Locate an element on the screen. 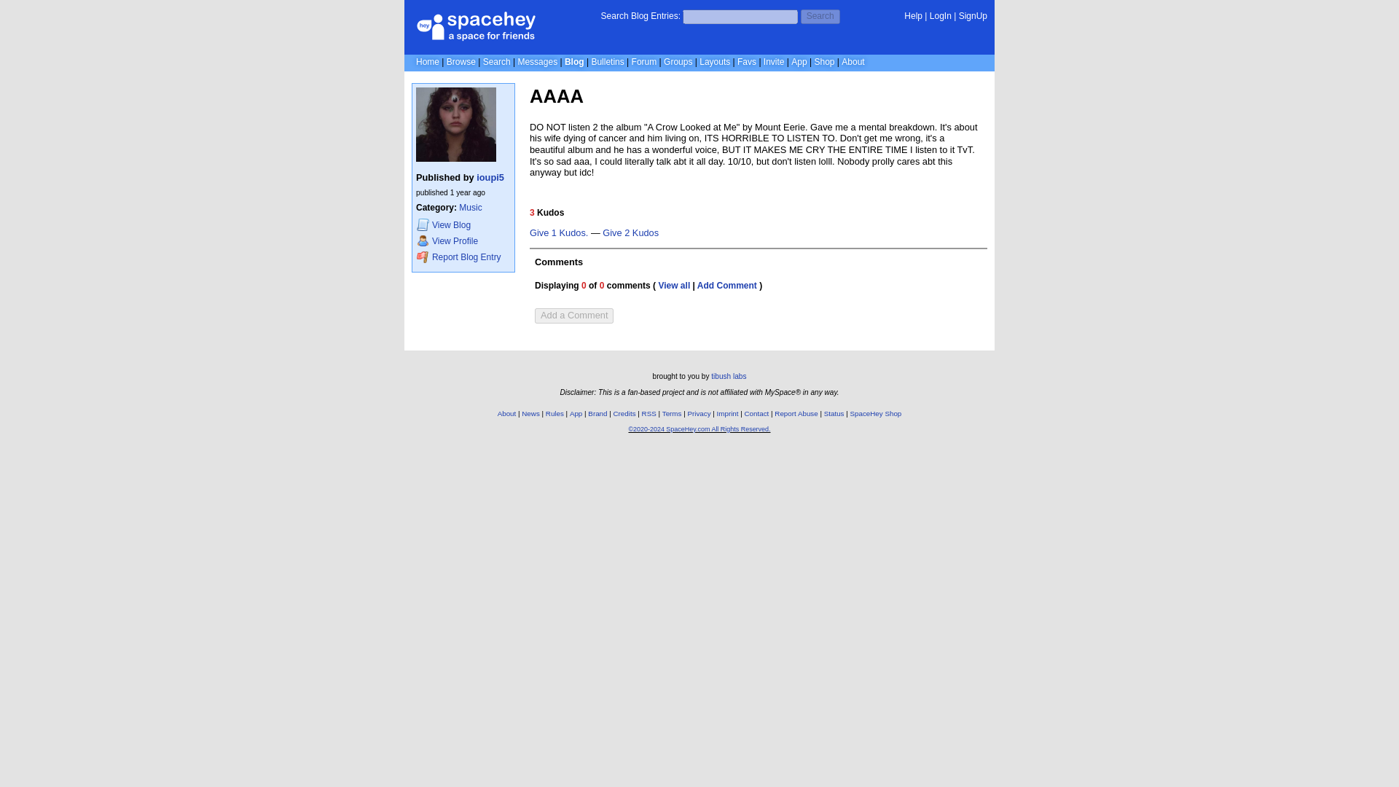  Add a Comment is located at coordinates (574, 315).